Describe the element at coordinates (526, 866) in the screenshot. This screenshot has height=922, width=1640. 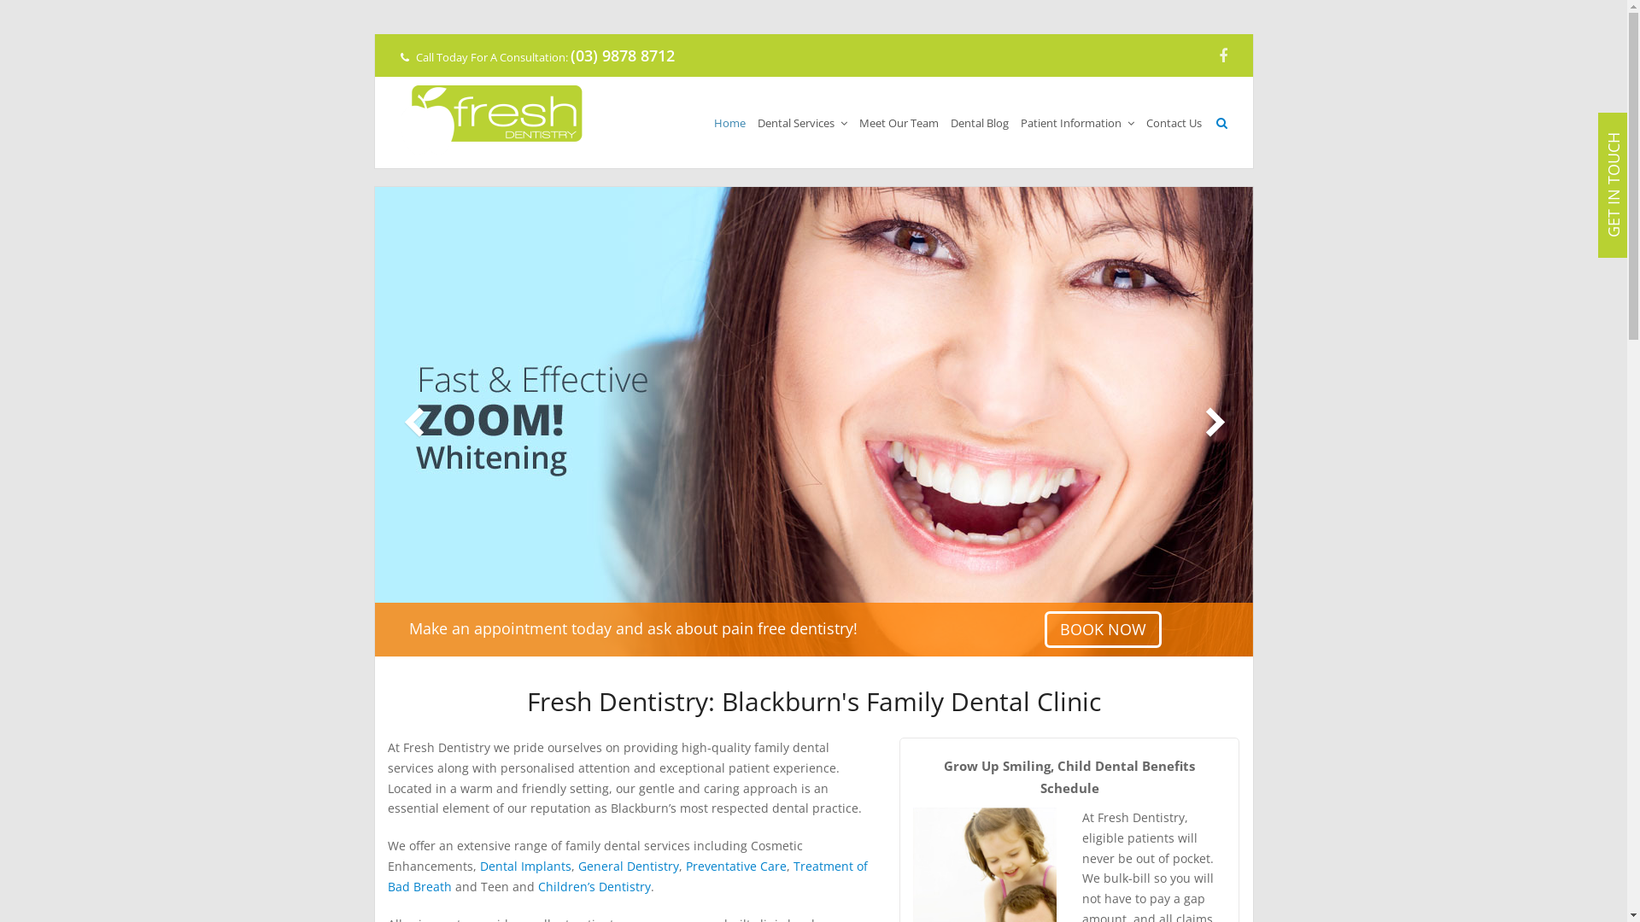
I see `Dental Implants` at that location.